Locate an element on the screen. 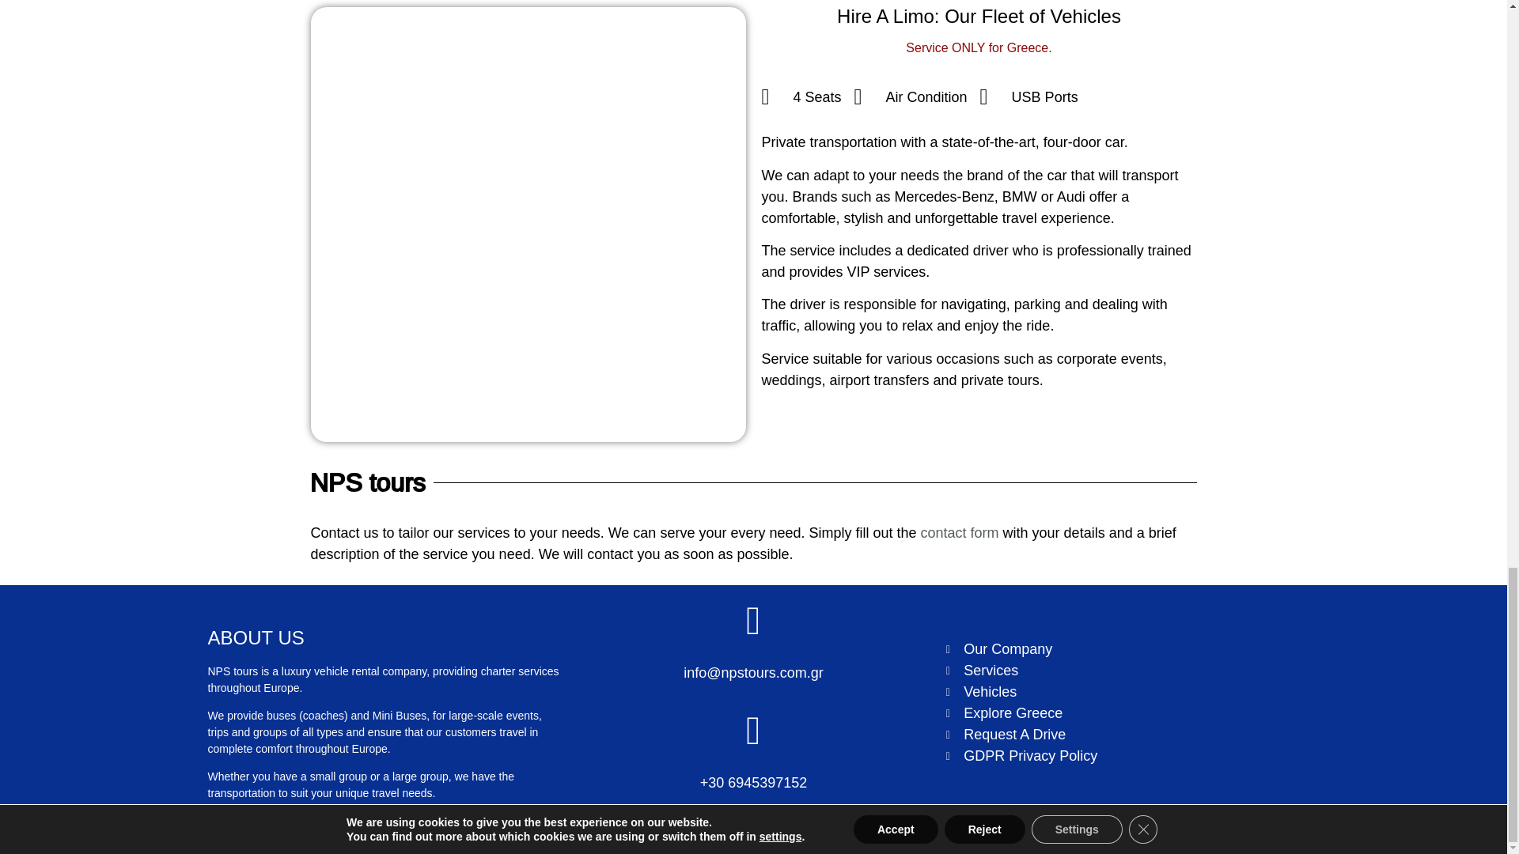  CREATED BY WEBVY.EU WITH is located at coordinates (191, 837).